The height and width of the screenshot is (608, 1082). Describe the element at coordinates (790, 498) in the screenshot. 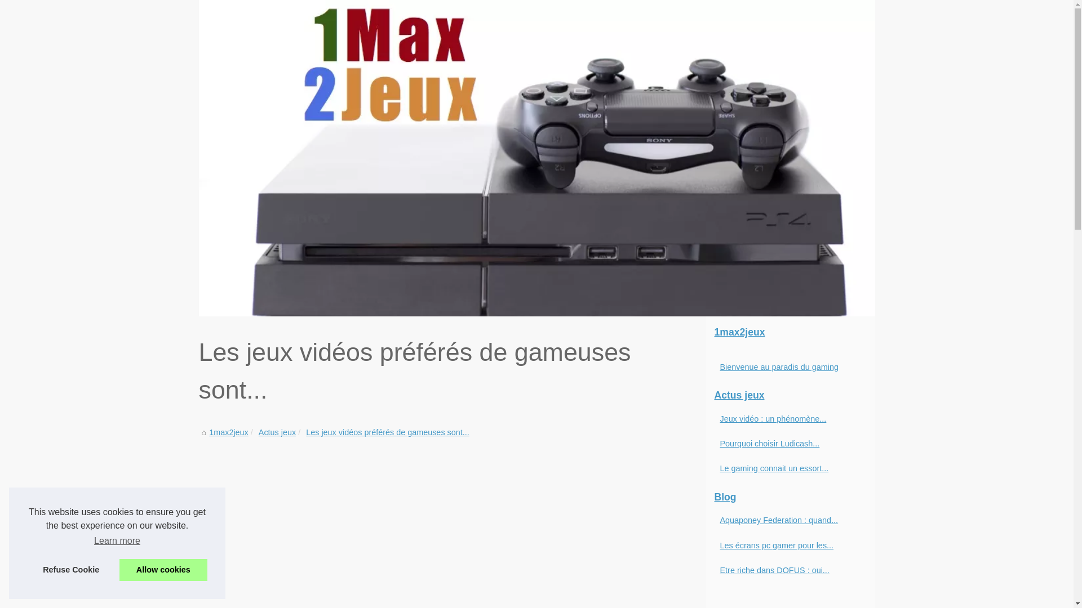

I see `Blog` at that location.